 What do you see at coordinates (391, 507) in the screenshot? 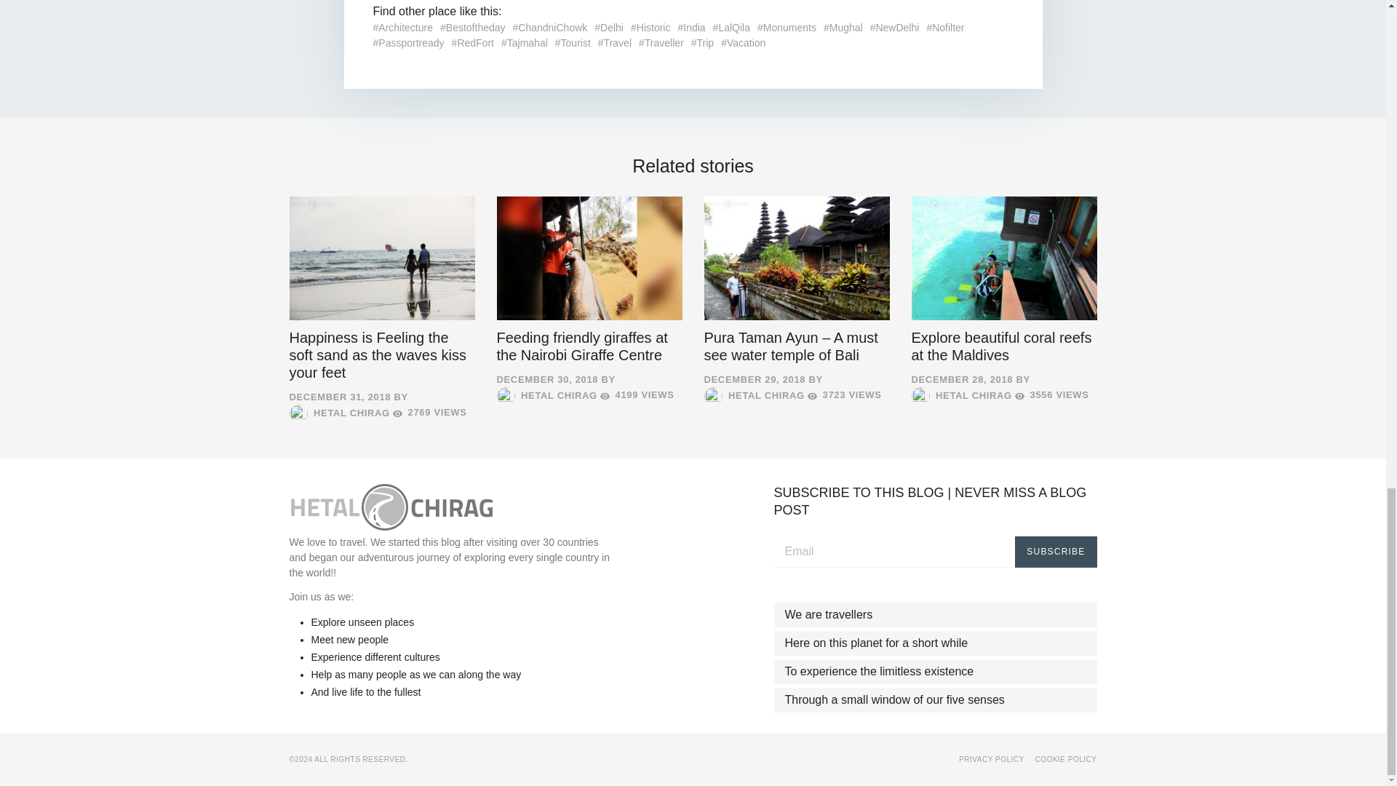
I see `Hetal Chirag` at bounding box center [391, 507].